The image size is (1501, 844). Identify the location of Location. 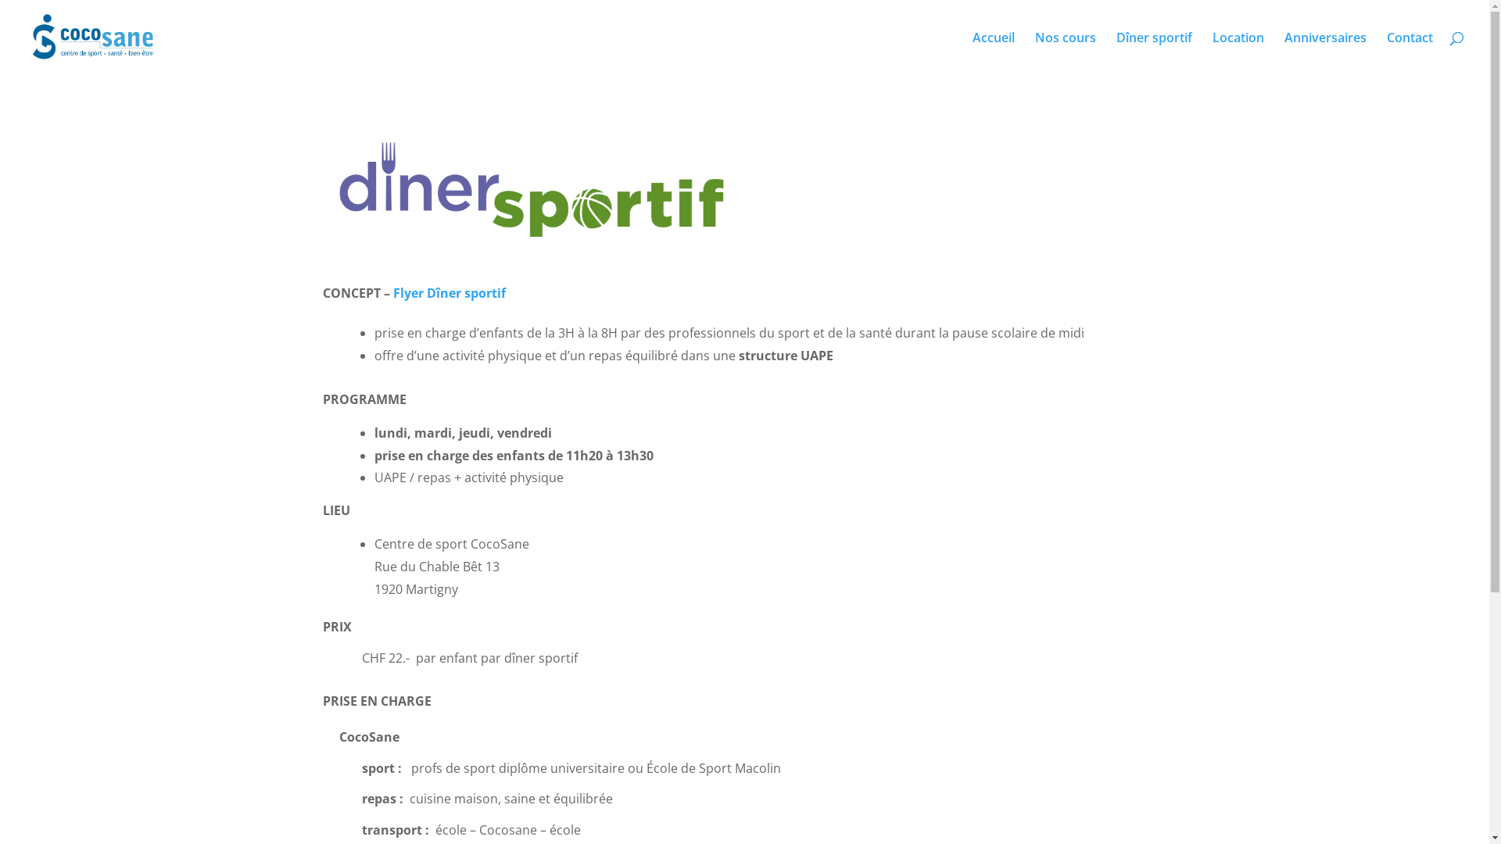
(1238, 53).